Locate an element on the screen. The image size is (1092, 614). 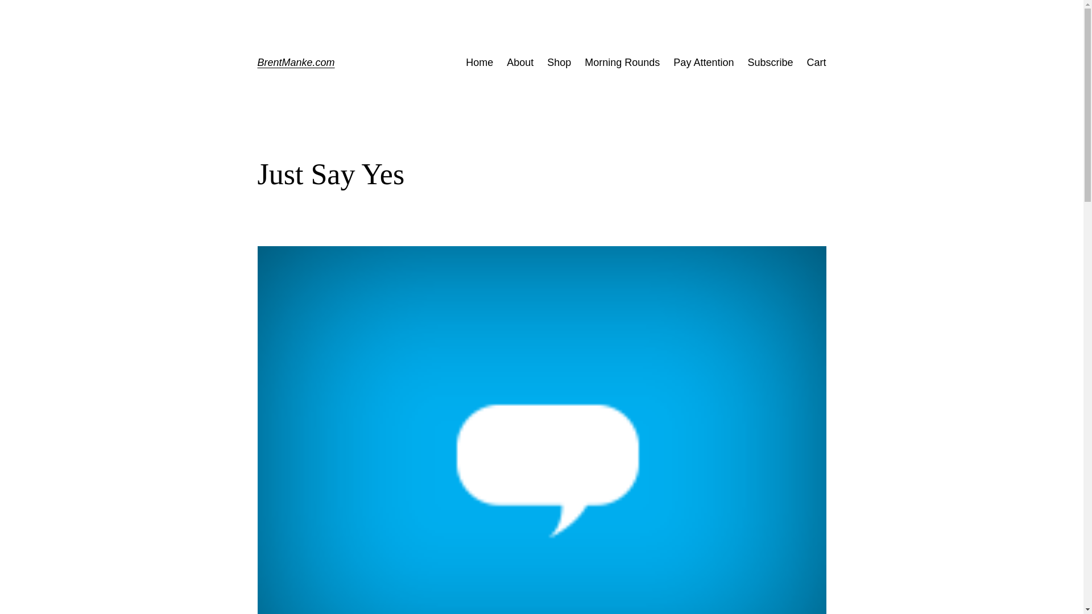
Morning Rounds is located at coordinates (622, 63).